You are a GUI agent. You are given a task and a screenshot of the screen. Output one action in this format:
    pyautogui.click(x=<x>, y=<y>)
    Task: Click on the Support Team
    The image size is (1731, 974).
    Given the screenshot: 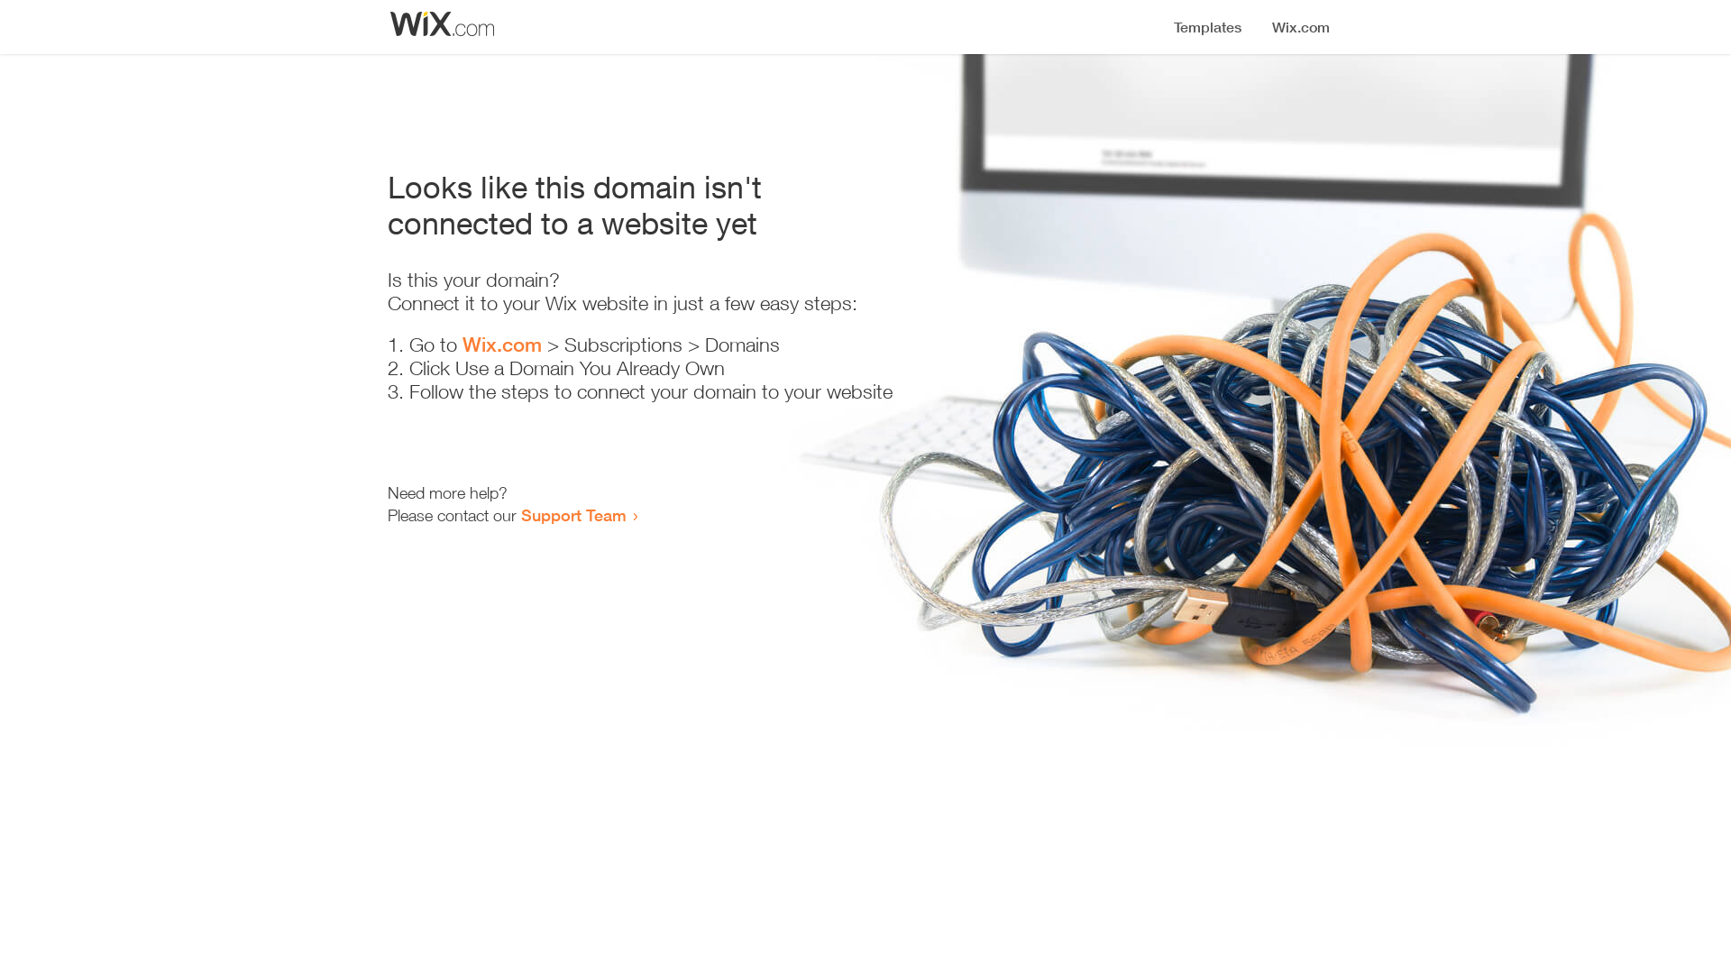 What is the action you would take?
    pyautogui.click(x=573, y=515)
    